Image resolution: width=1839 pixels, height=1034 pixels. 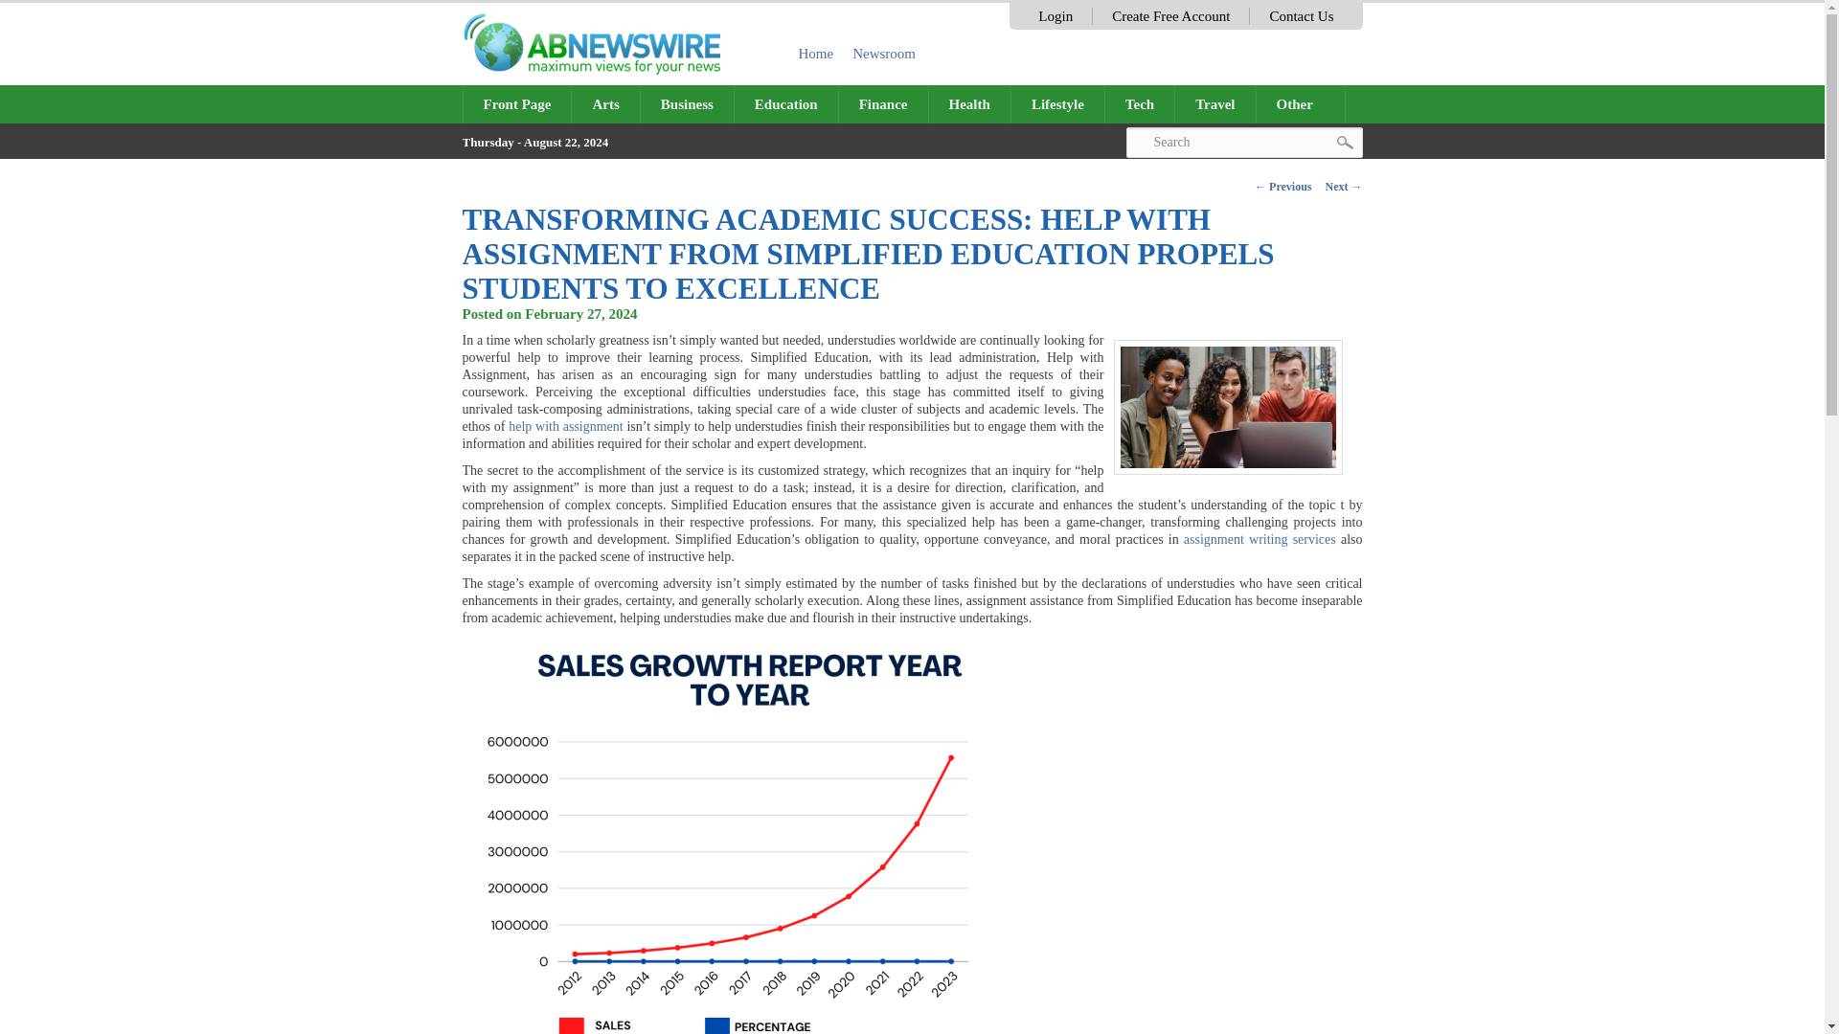 What do you see at coordinates (688, 103) in the screenshot?
I see `Business` at bounding box center [688, 103].